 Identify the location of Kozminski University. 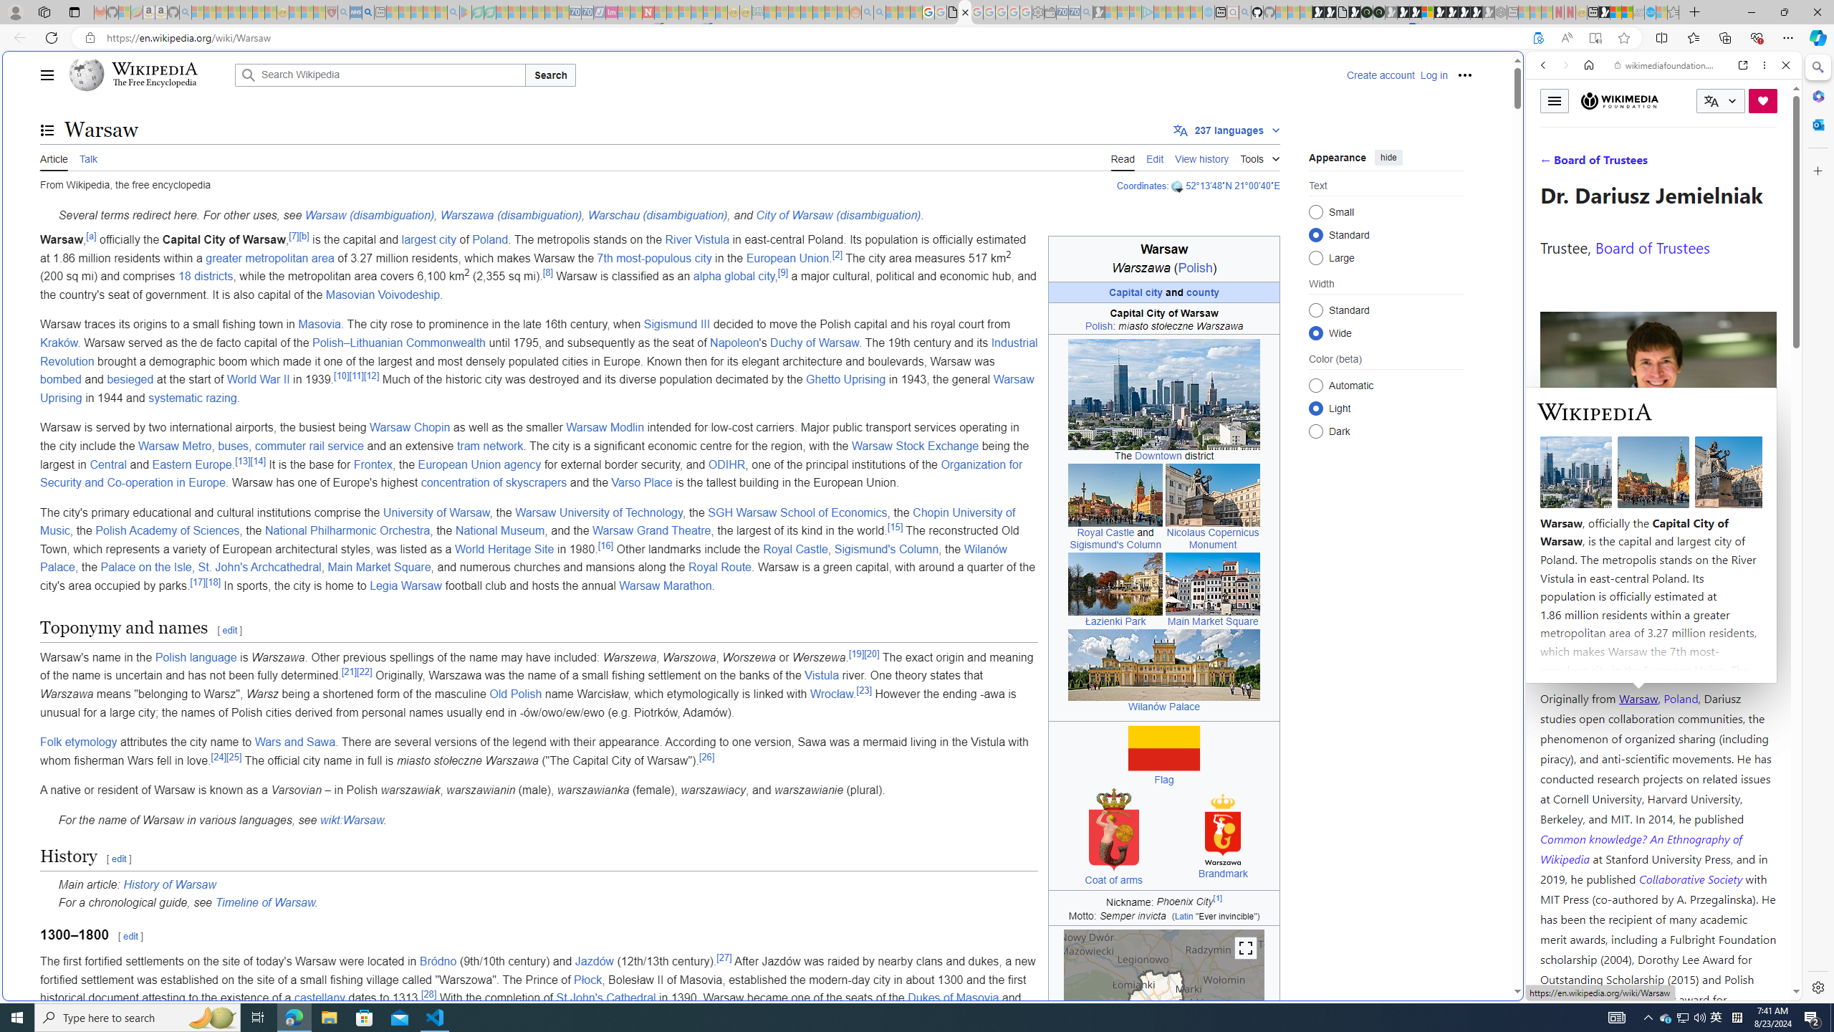
(1658, 613).